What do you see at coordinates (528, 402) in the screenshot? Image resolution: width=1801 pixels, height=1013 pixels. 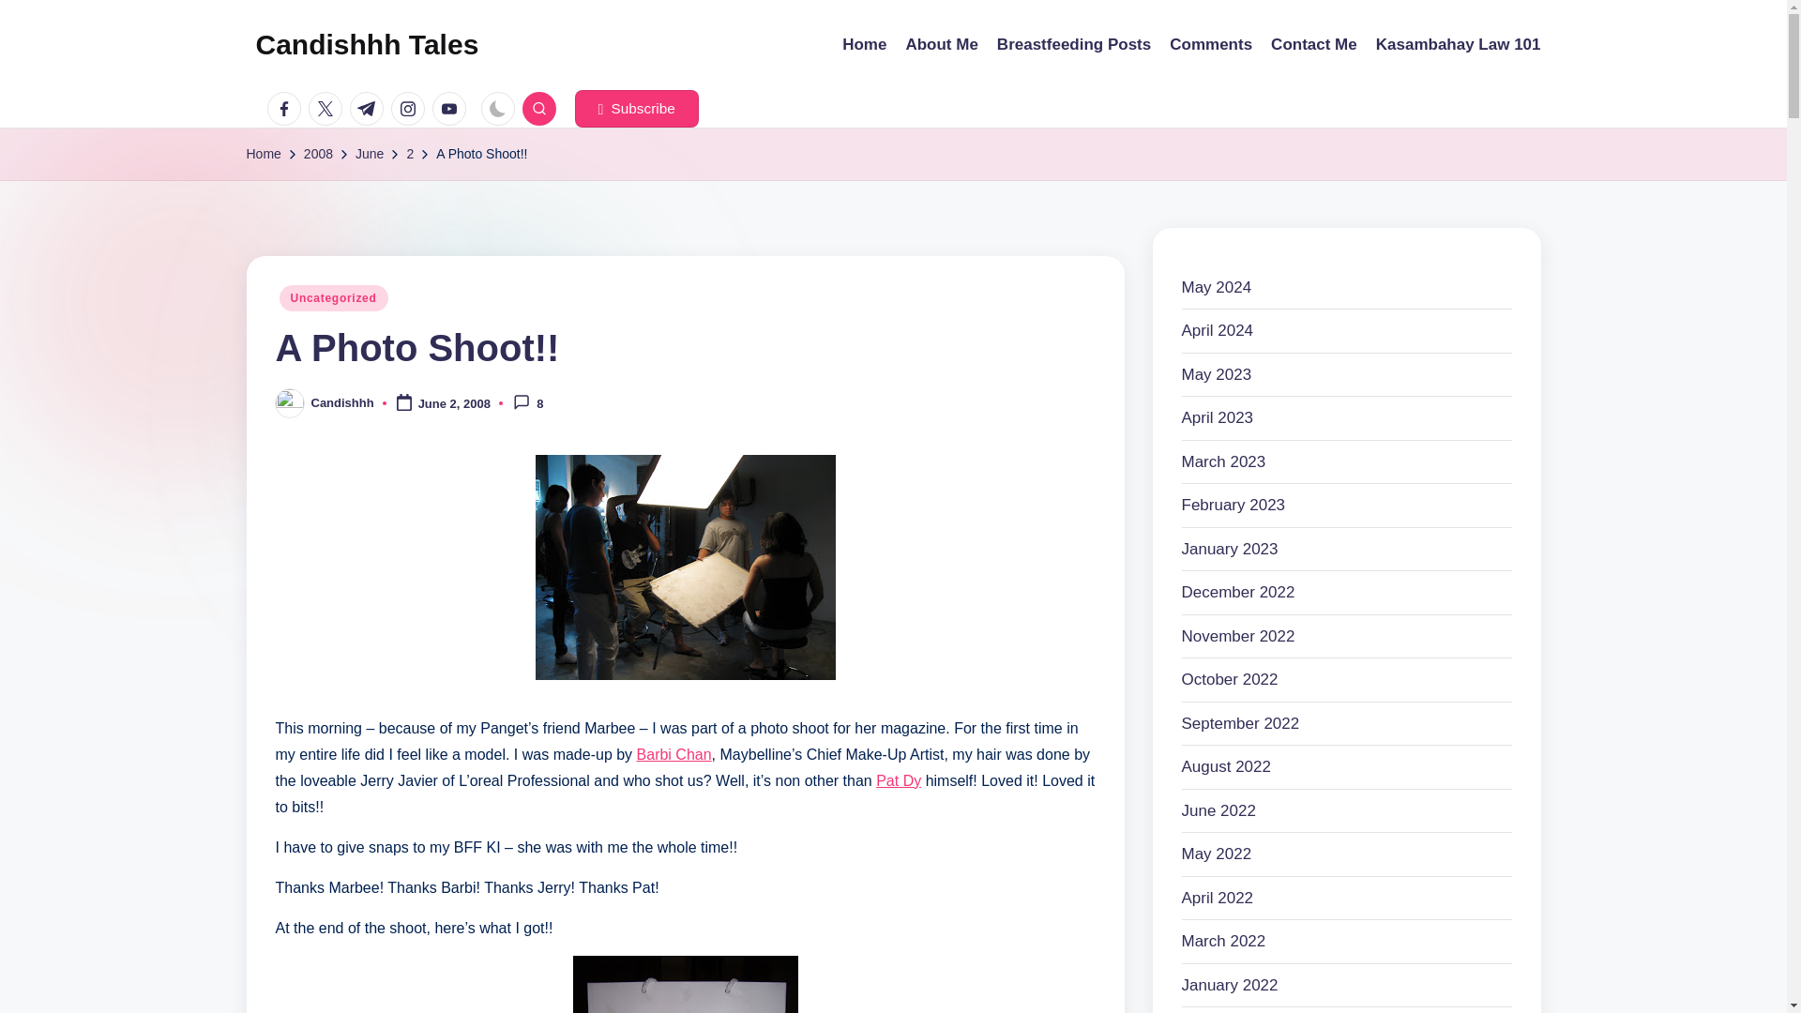 I see `8` at bounding box center [528, 402].